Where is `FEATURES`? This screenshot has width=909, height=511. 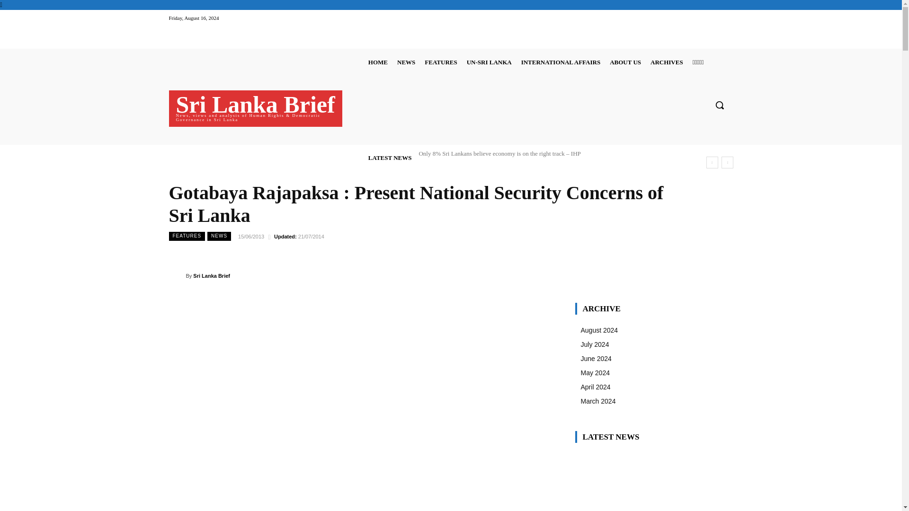 FEATURES is located at coordinates (440, 62).